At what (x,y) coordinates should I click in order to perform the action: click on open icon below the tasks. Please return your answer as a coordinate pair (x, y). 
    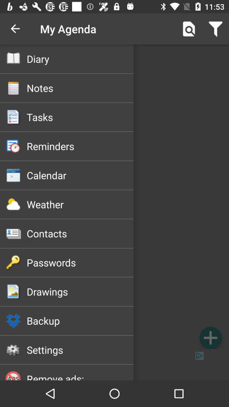
    Looking at the image, I should click on (80, 146).